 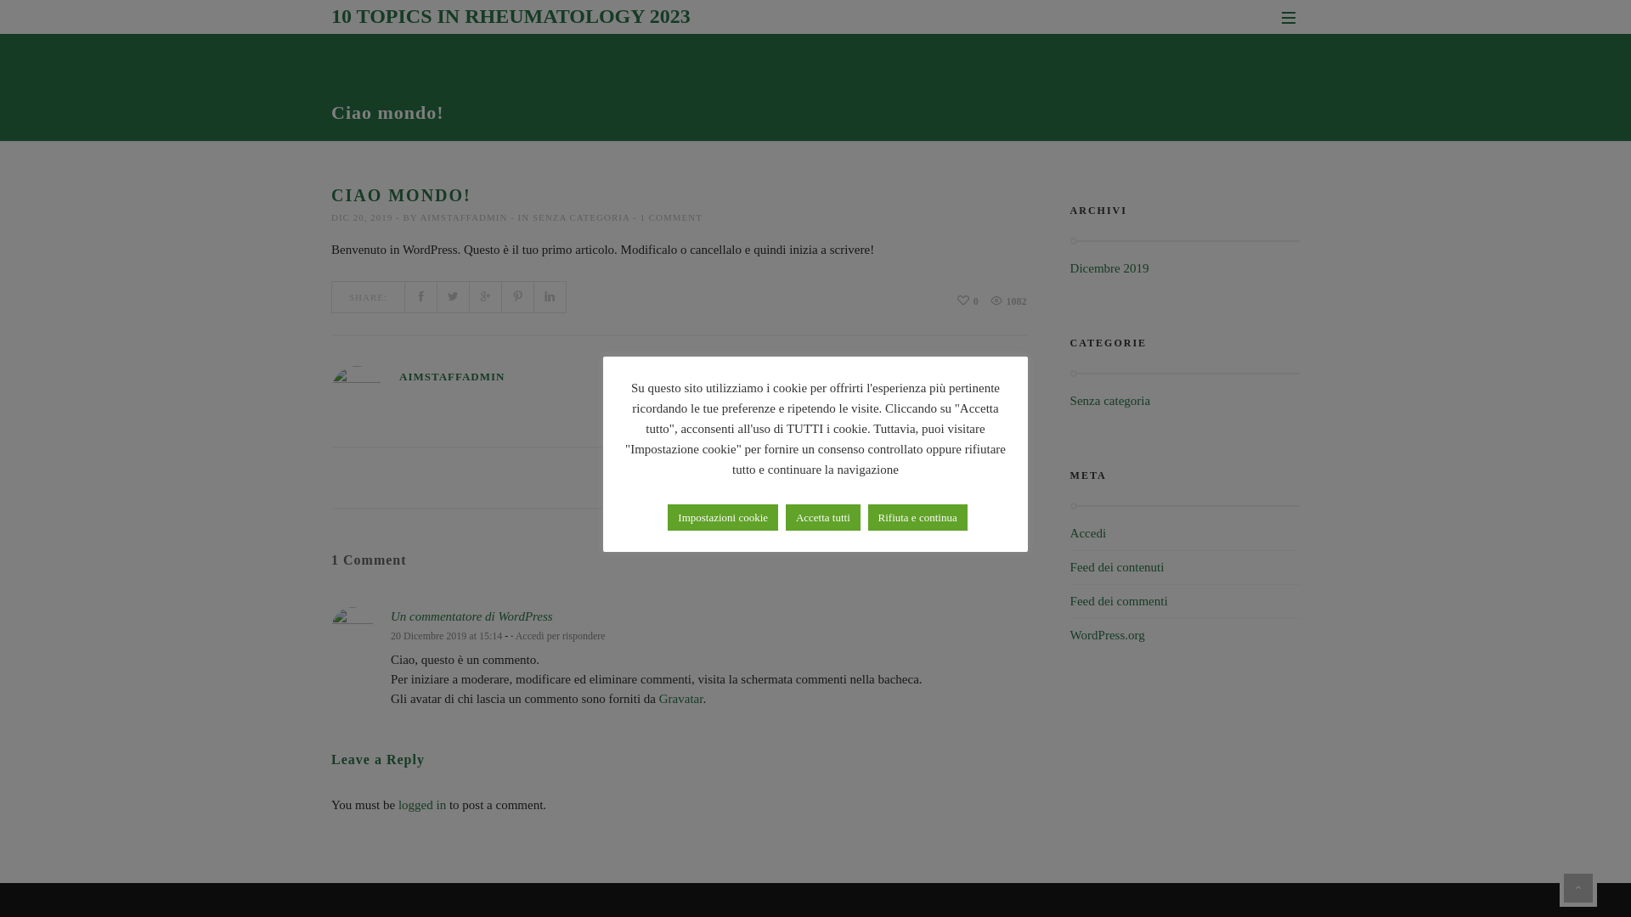 What do you see at coordinates (581, 217) in the screenshot?
I see `SENZA CATEGORIA` at bounding box center [581, 217].